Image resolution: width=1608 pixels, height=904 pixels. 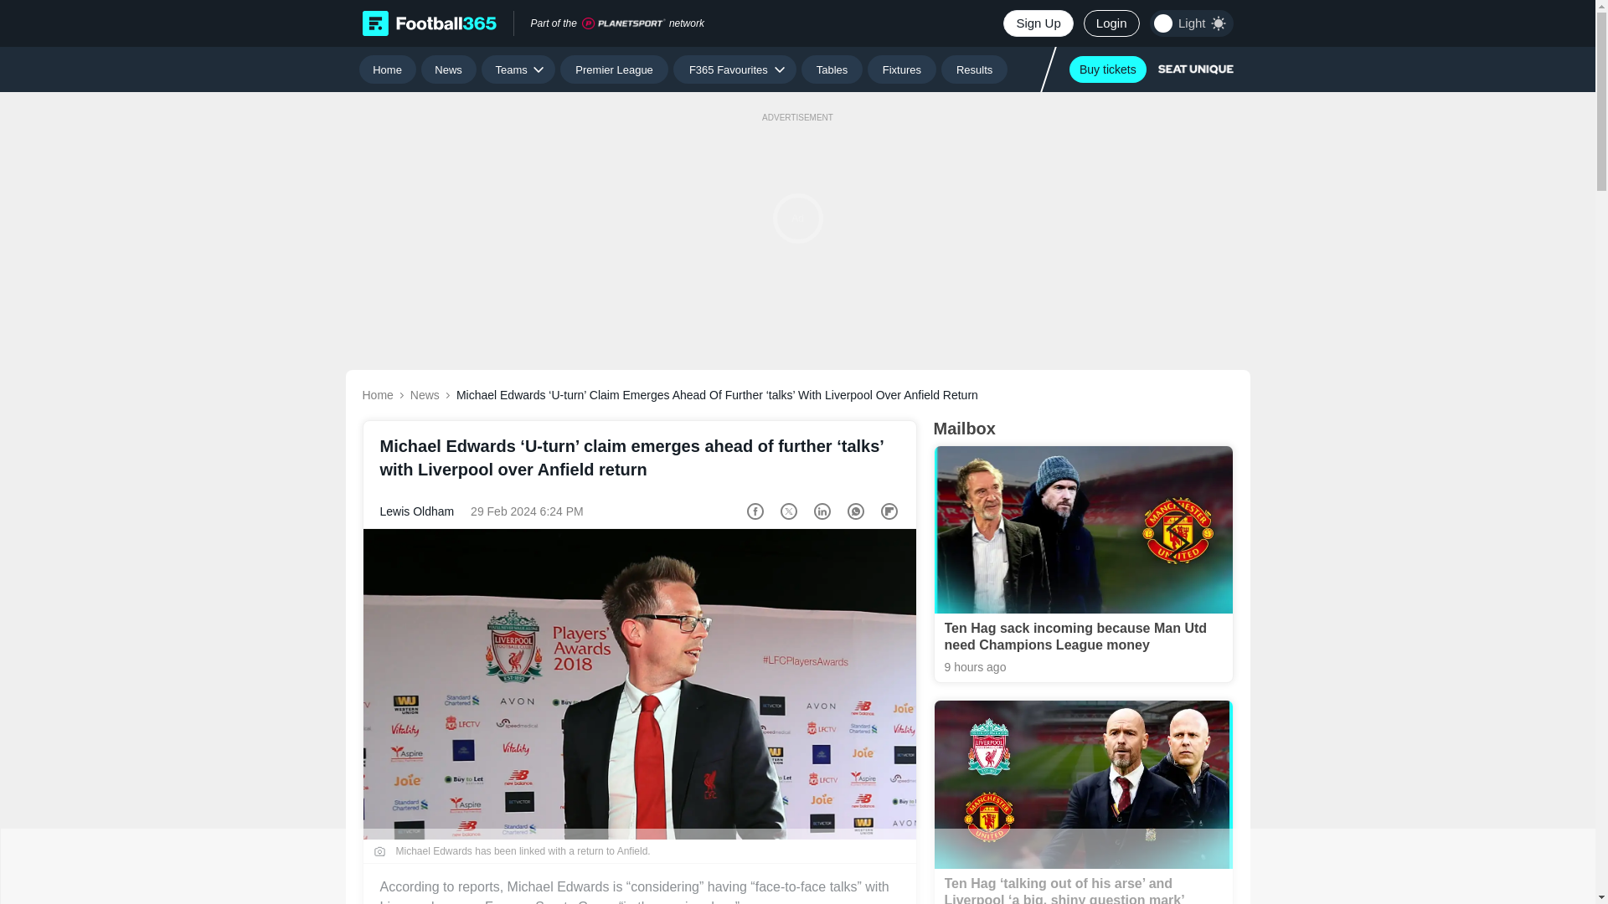 I want to click on Fixtures, so click(x=903, y=69).